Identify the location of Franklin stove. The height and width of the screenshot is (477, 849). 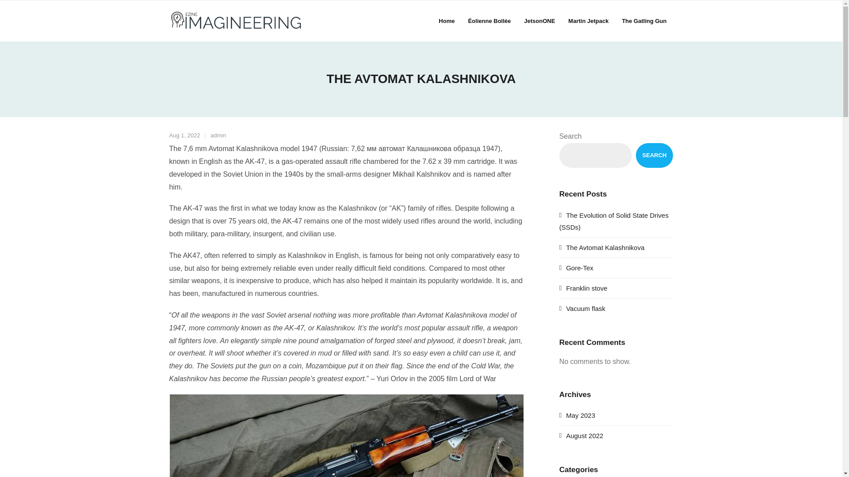
(584, 288).